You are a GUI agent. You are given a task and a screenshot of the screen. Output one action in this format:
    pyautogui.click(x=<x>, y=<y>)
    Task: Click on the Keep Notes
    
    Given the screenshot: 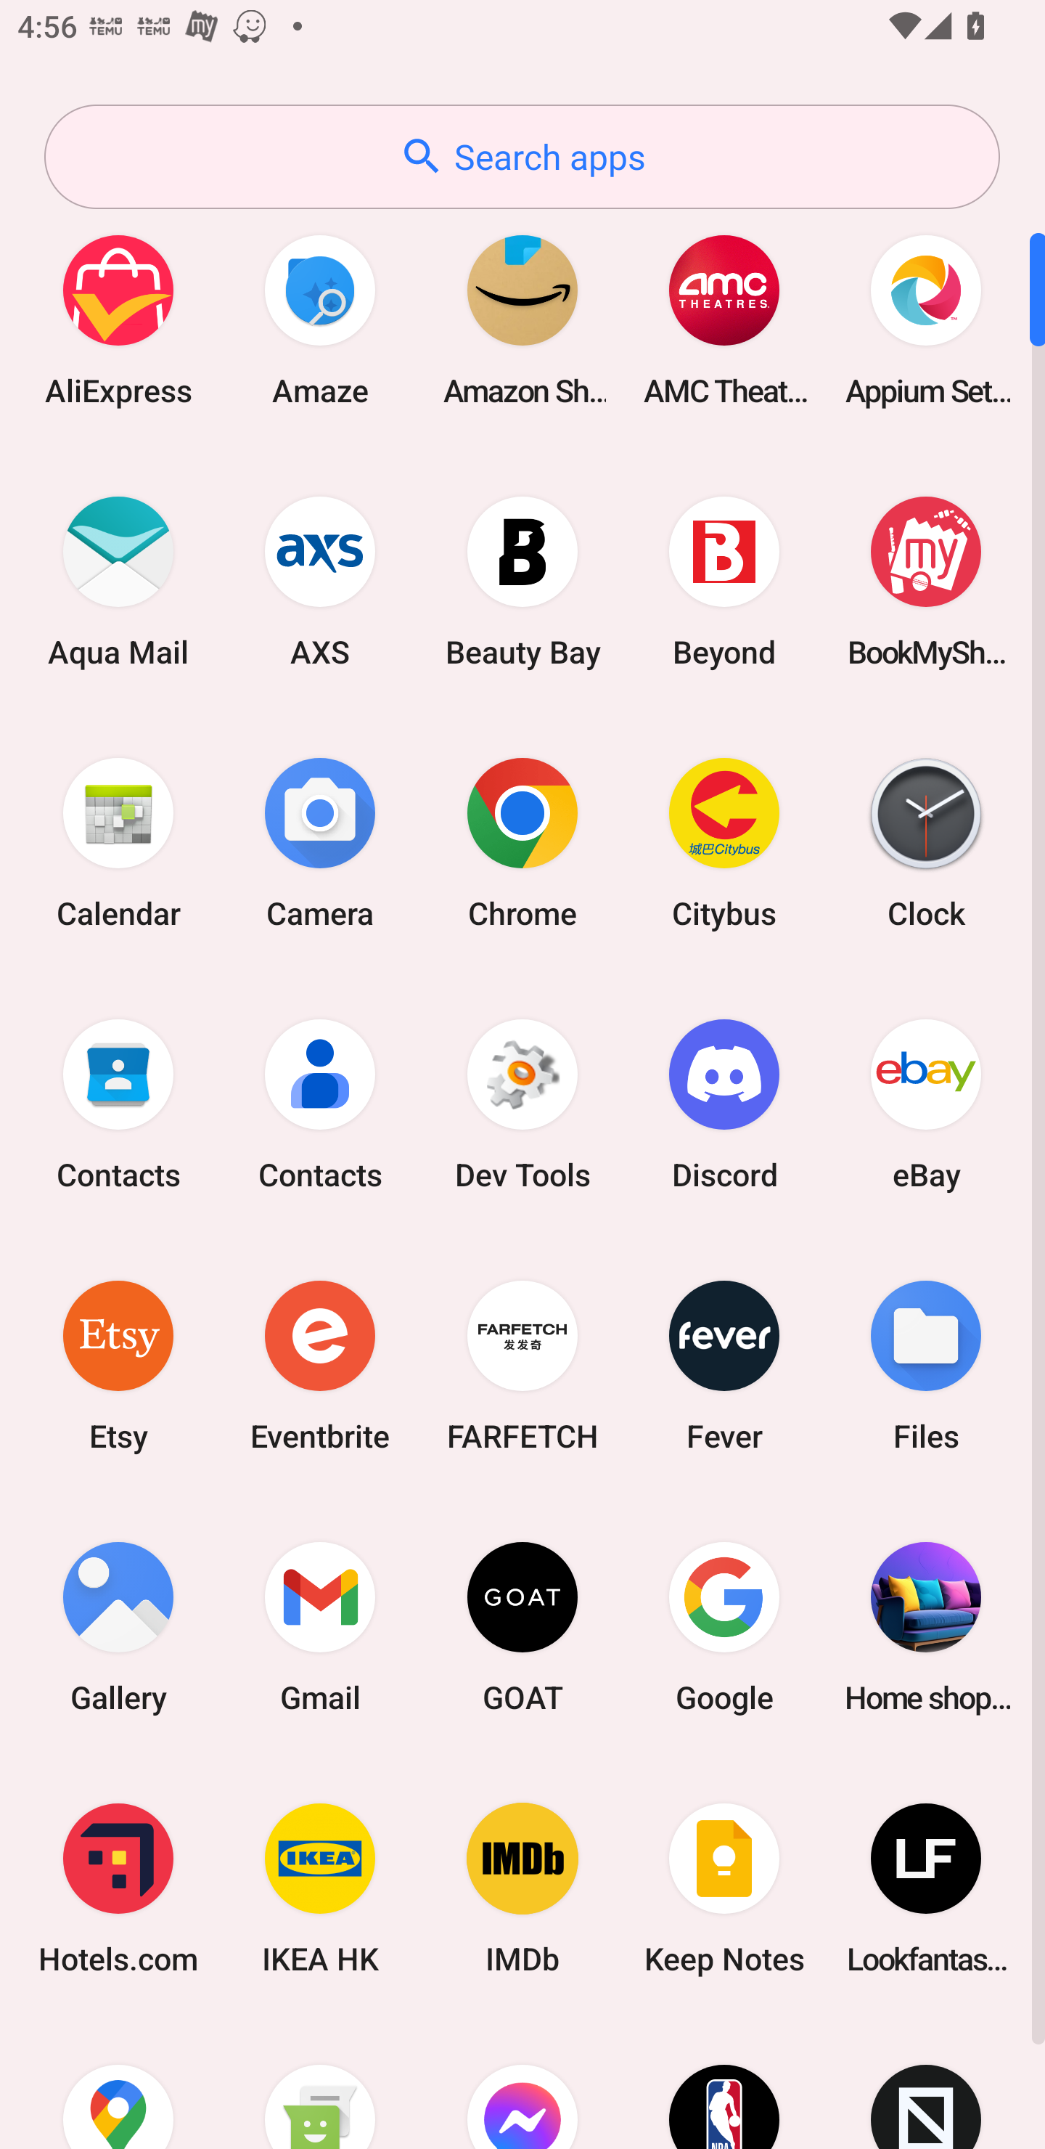 What is the action you would take?
    pyautogui.click(x=724, y=1889)
    